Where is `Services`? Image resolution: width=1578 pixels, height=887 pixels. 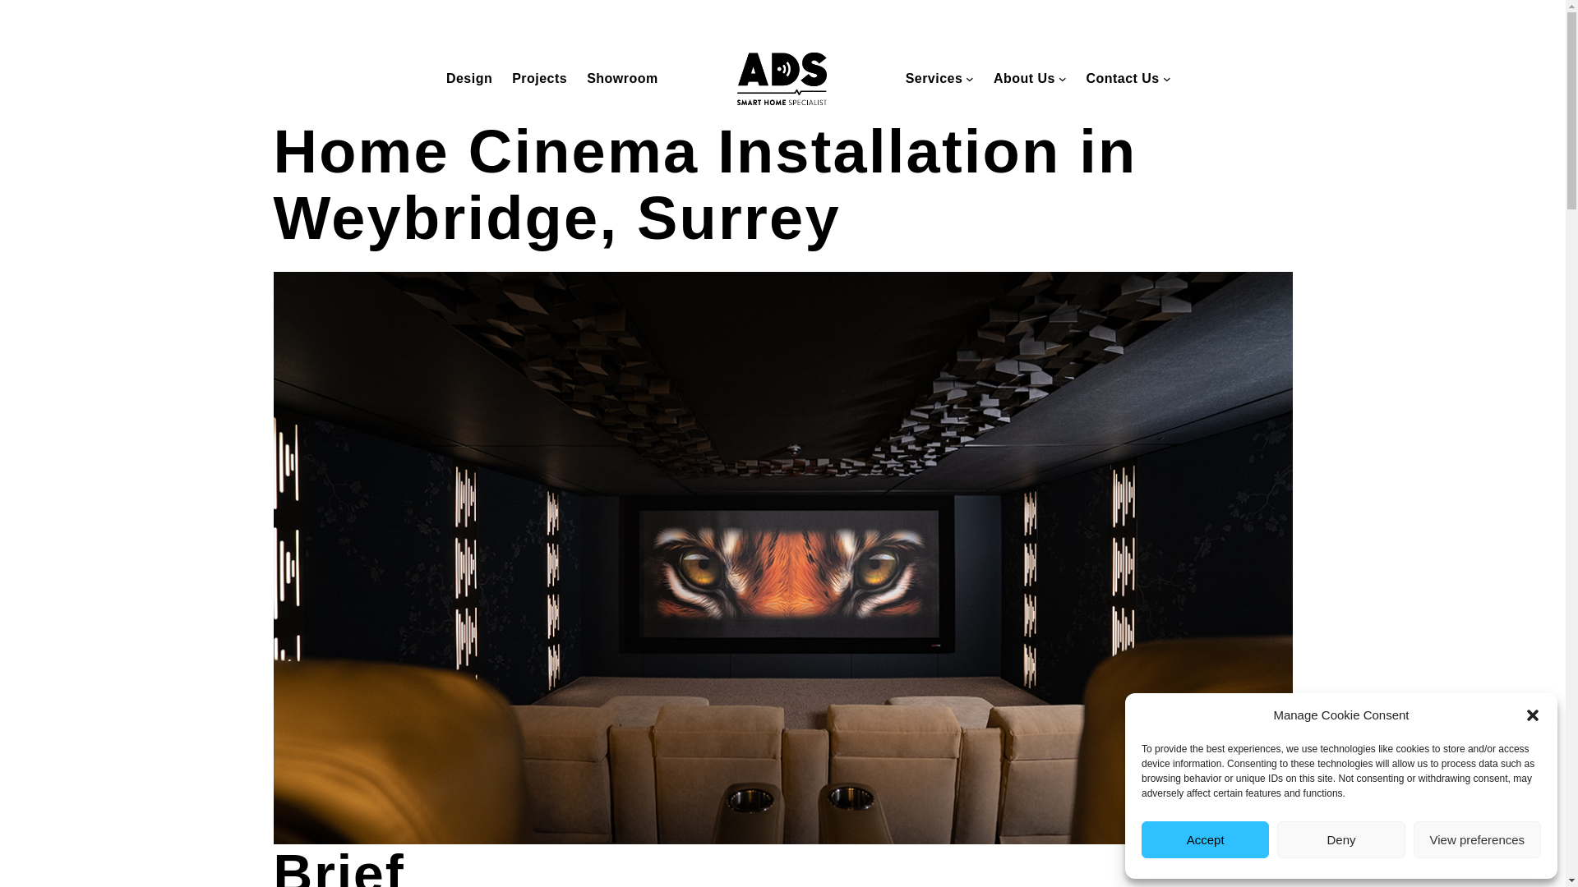 Services is located at coordinates (934, 79).